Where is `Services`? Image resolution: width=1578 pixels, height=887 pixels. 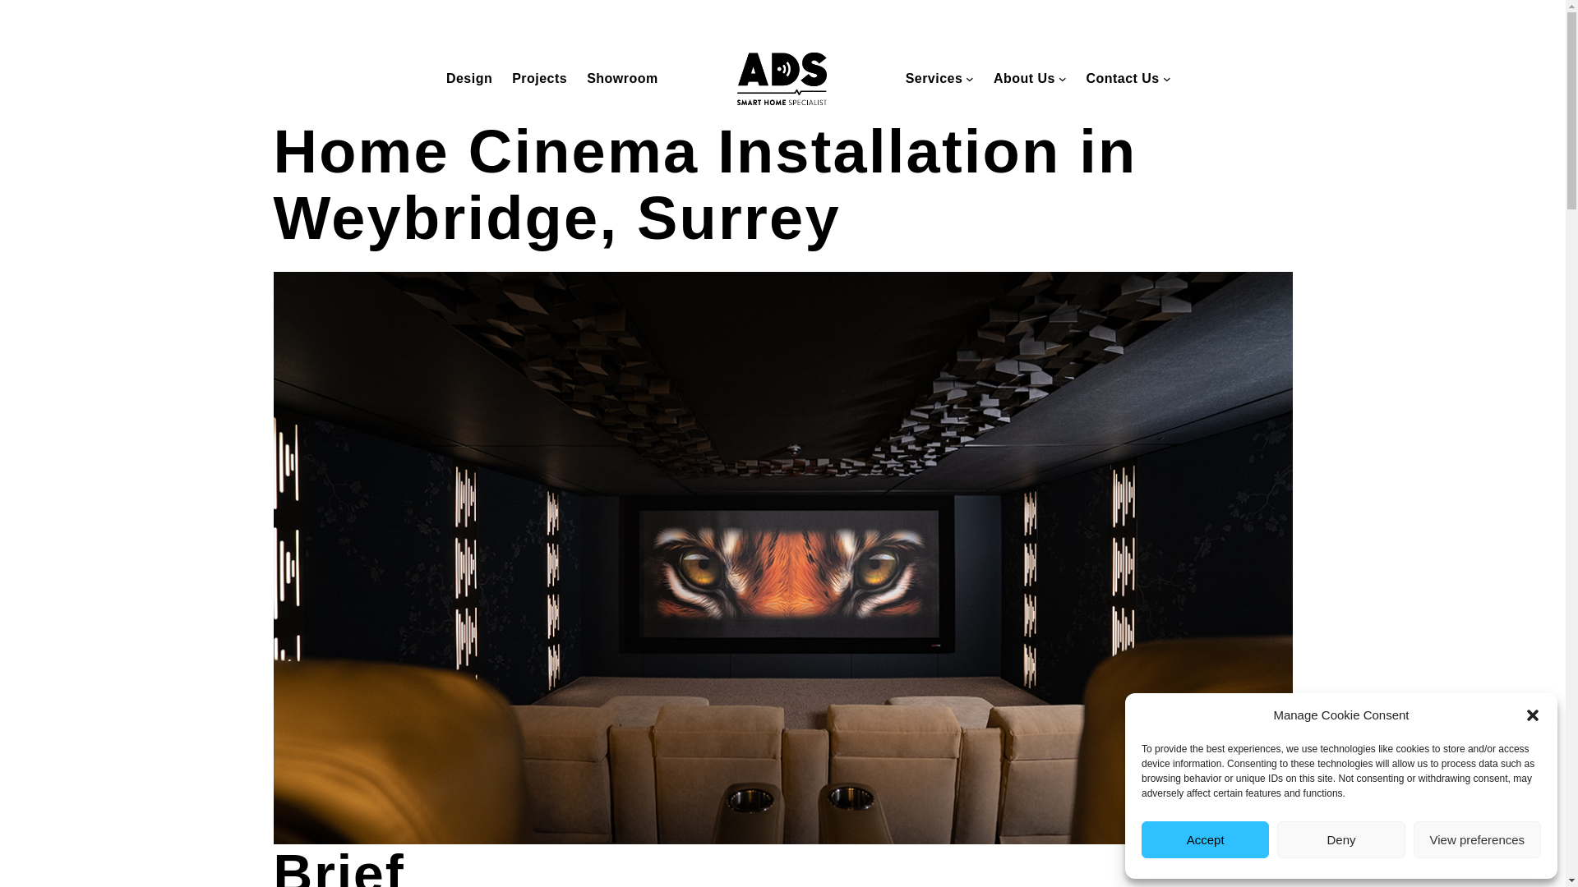 Services is located at coordinates (934, 79).